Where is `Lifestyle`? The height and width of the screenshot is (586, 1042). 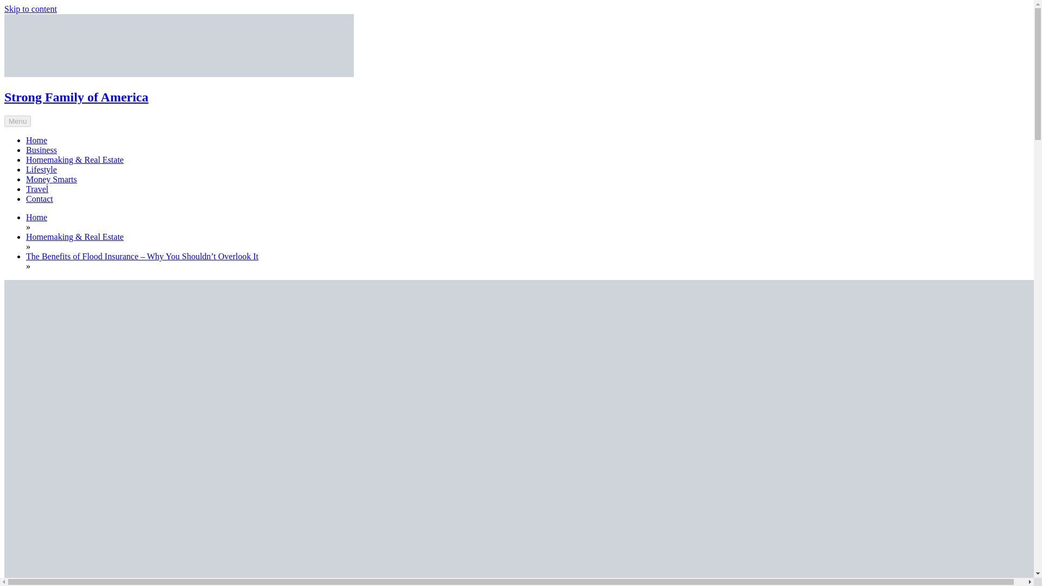
Lifestyle is located at coordinates (41, 169).